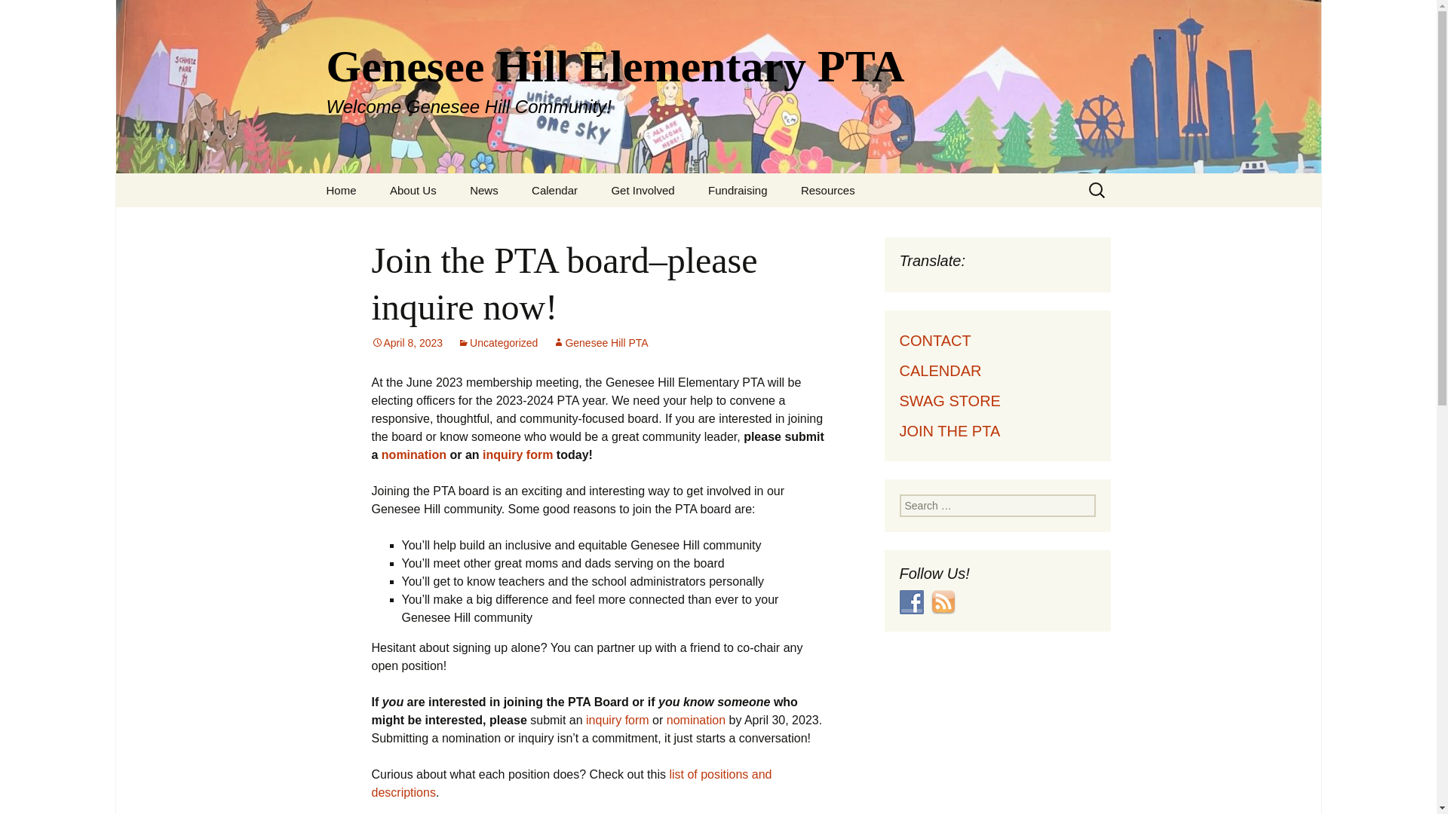 This screenshot has width=1448, height=814. I want to click on Genesee Hill Elementary PTA, so click(911, 602).